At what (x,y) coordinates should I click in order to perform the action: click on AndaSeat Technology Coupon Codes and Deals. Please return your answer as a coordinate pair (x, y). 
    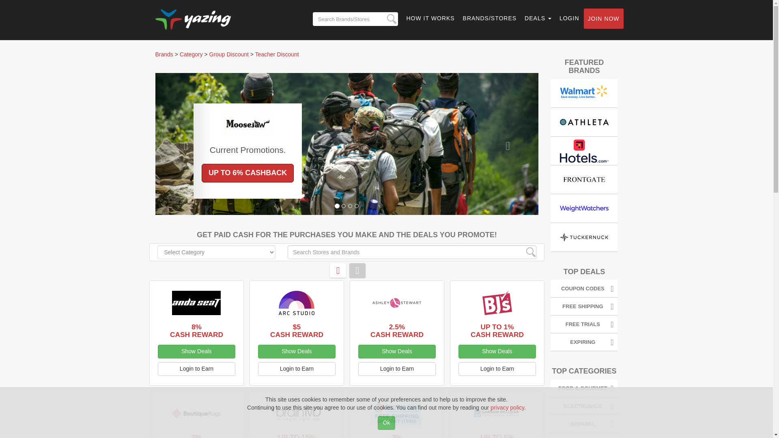
    Looking at the image, I should click on (196, 303).